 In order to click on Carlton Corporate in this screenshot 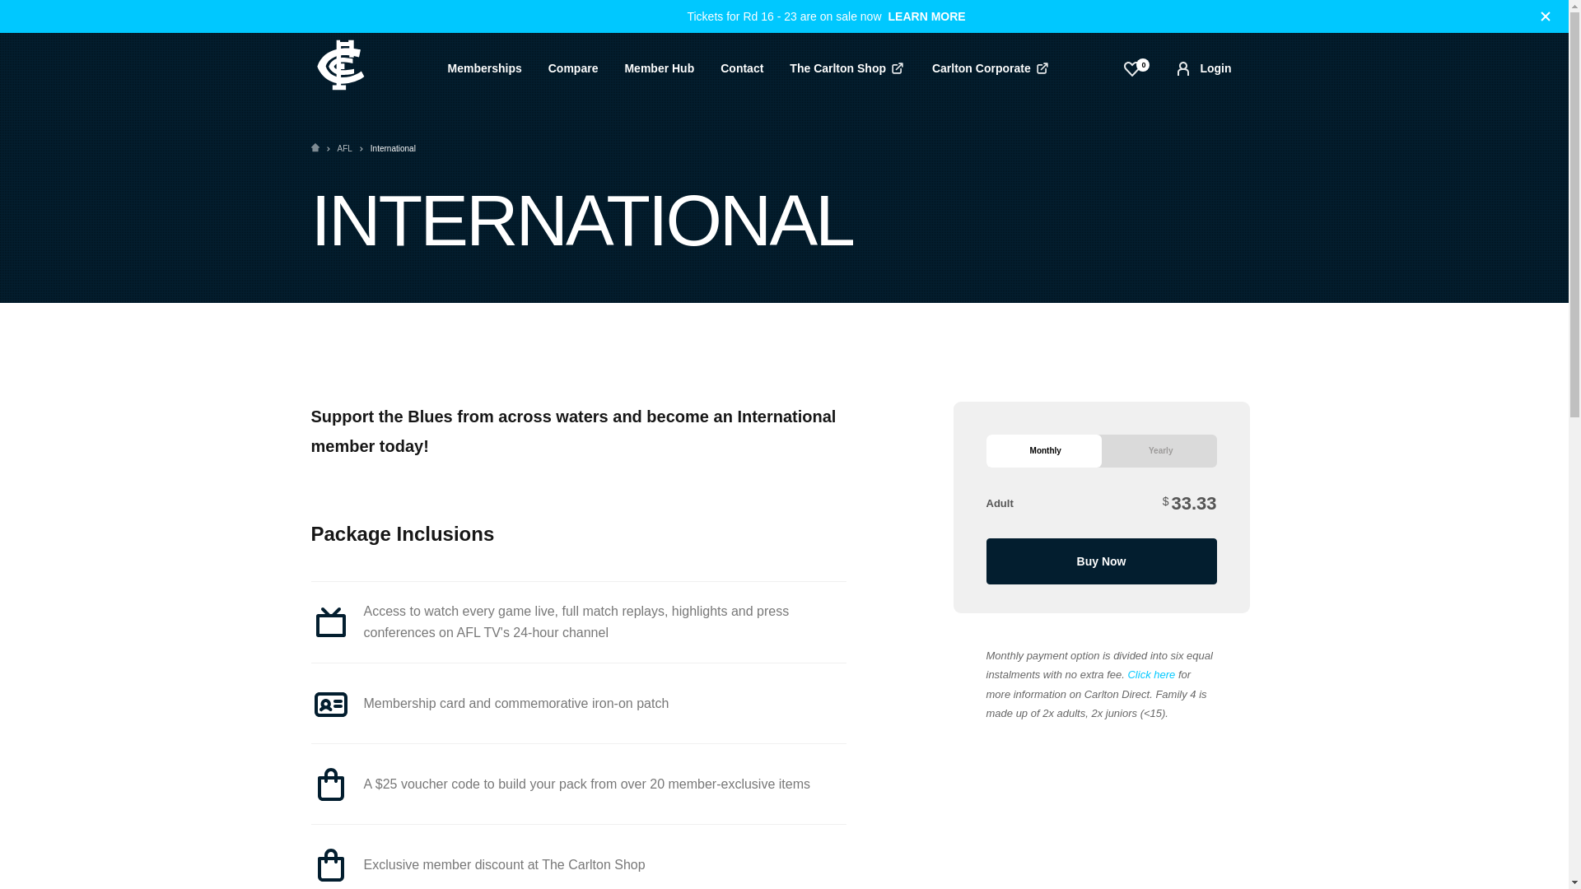, I will do `click(991, 68)`.